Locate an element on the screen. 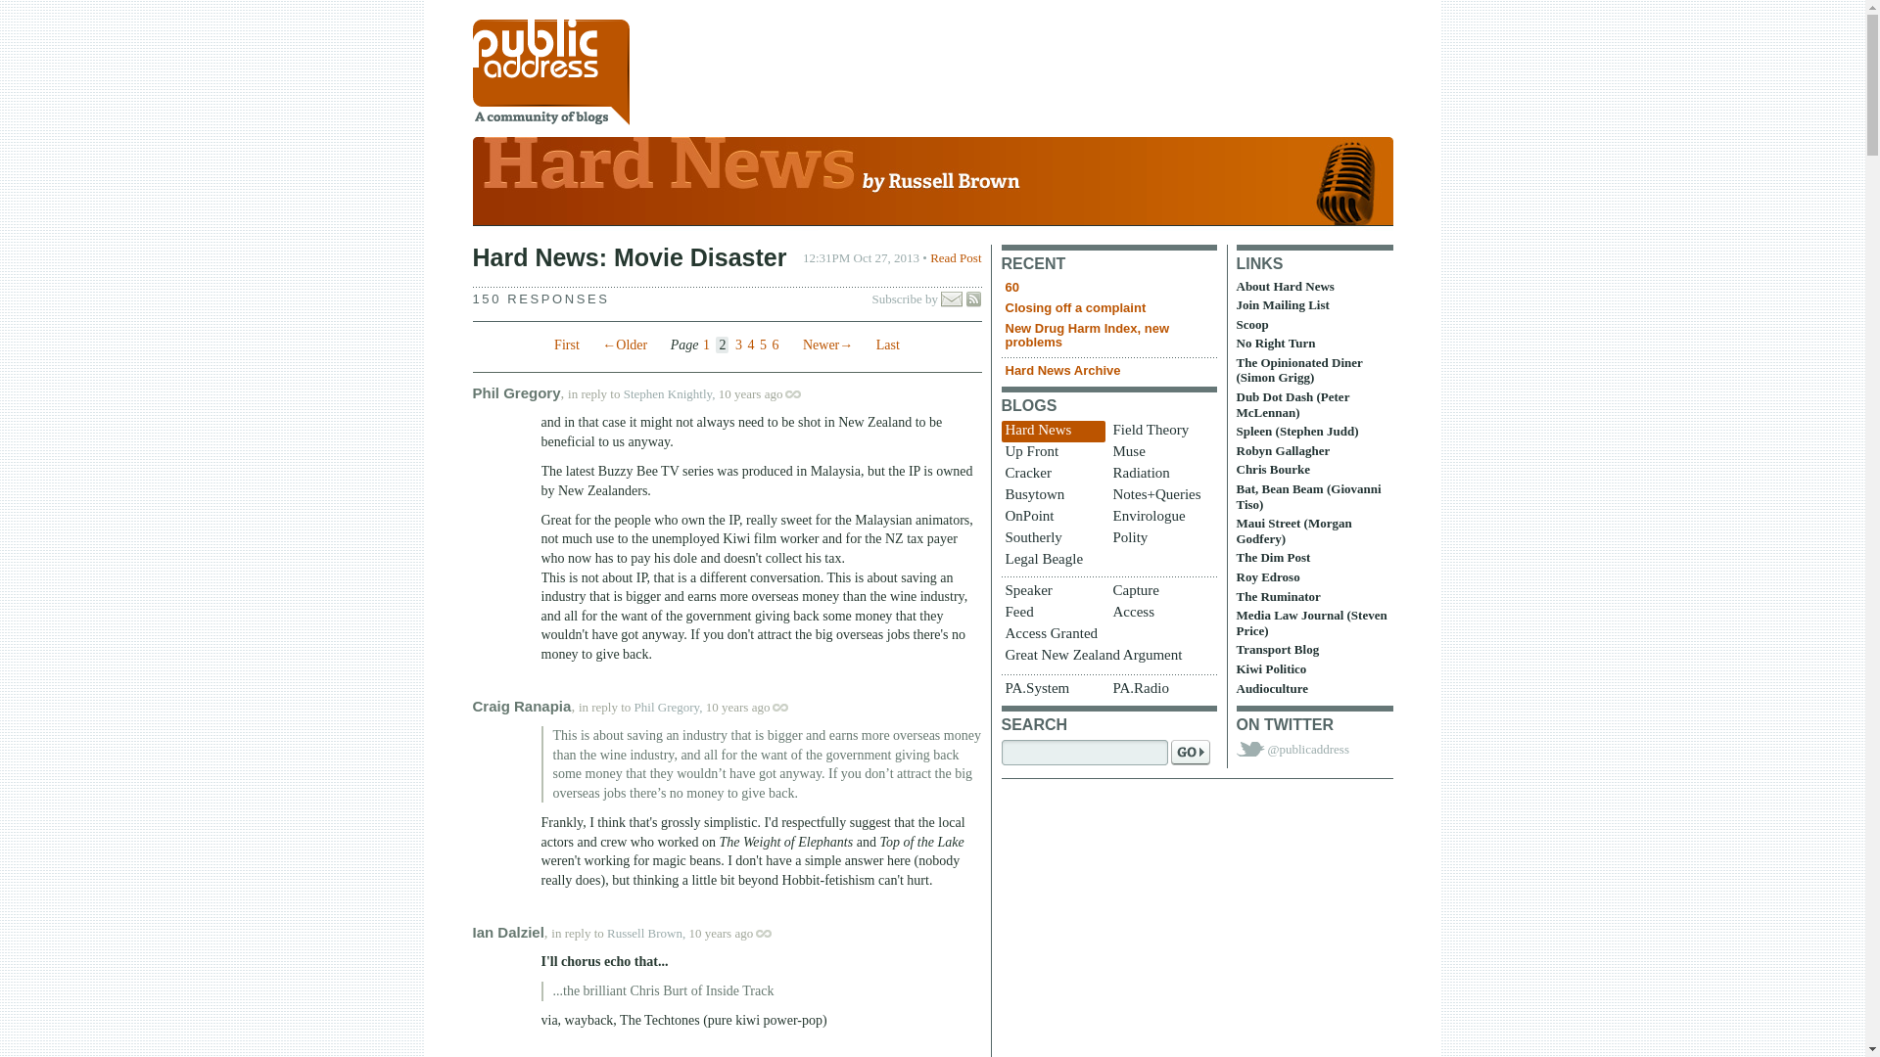 The height and width of the screenshot is (1057, 1880). Hard News is located at coordinates (932, 186).